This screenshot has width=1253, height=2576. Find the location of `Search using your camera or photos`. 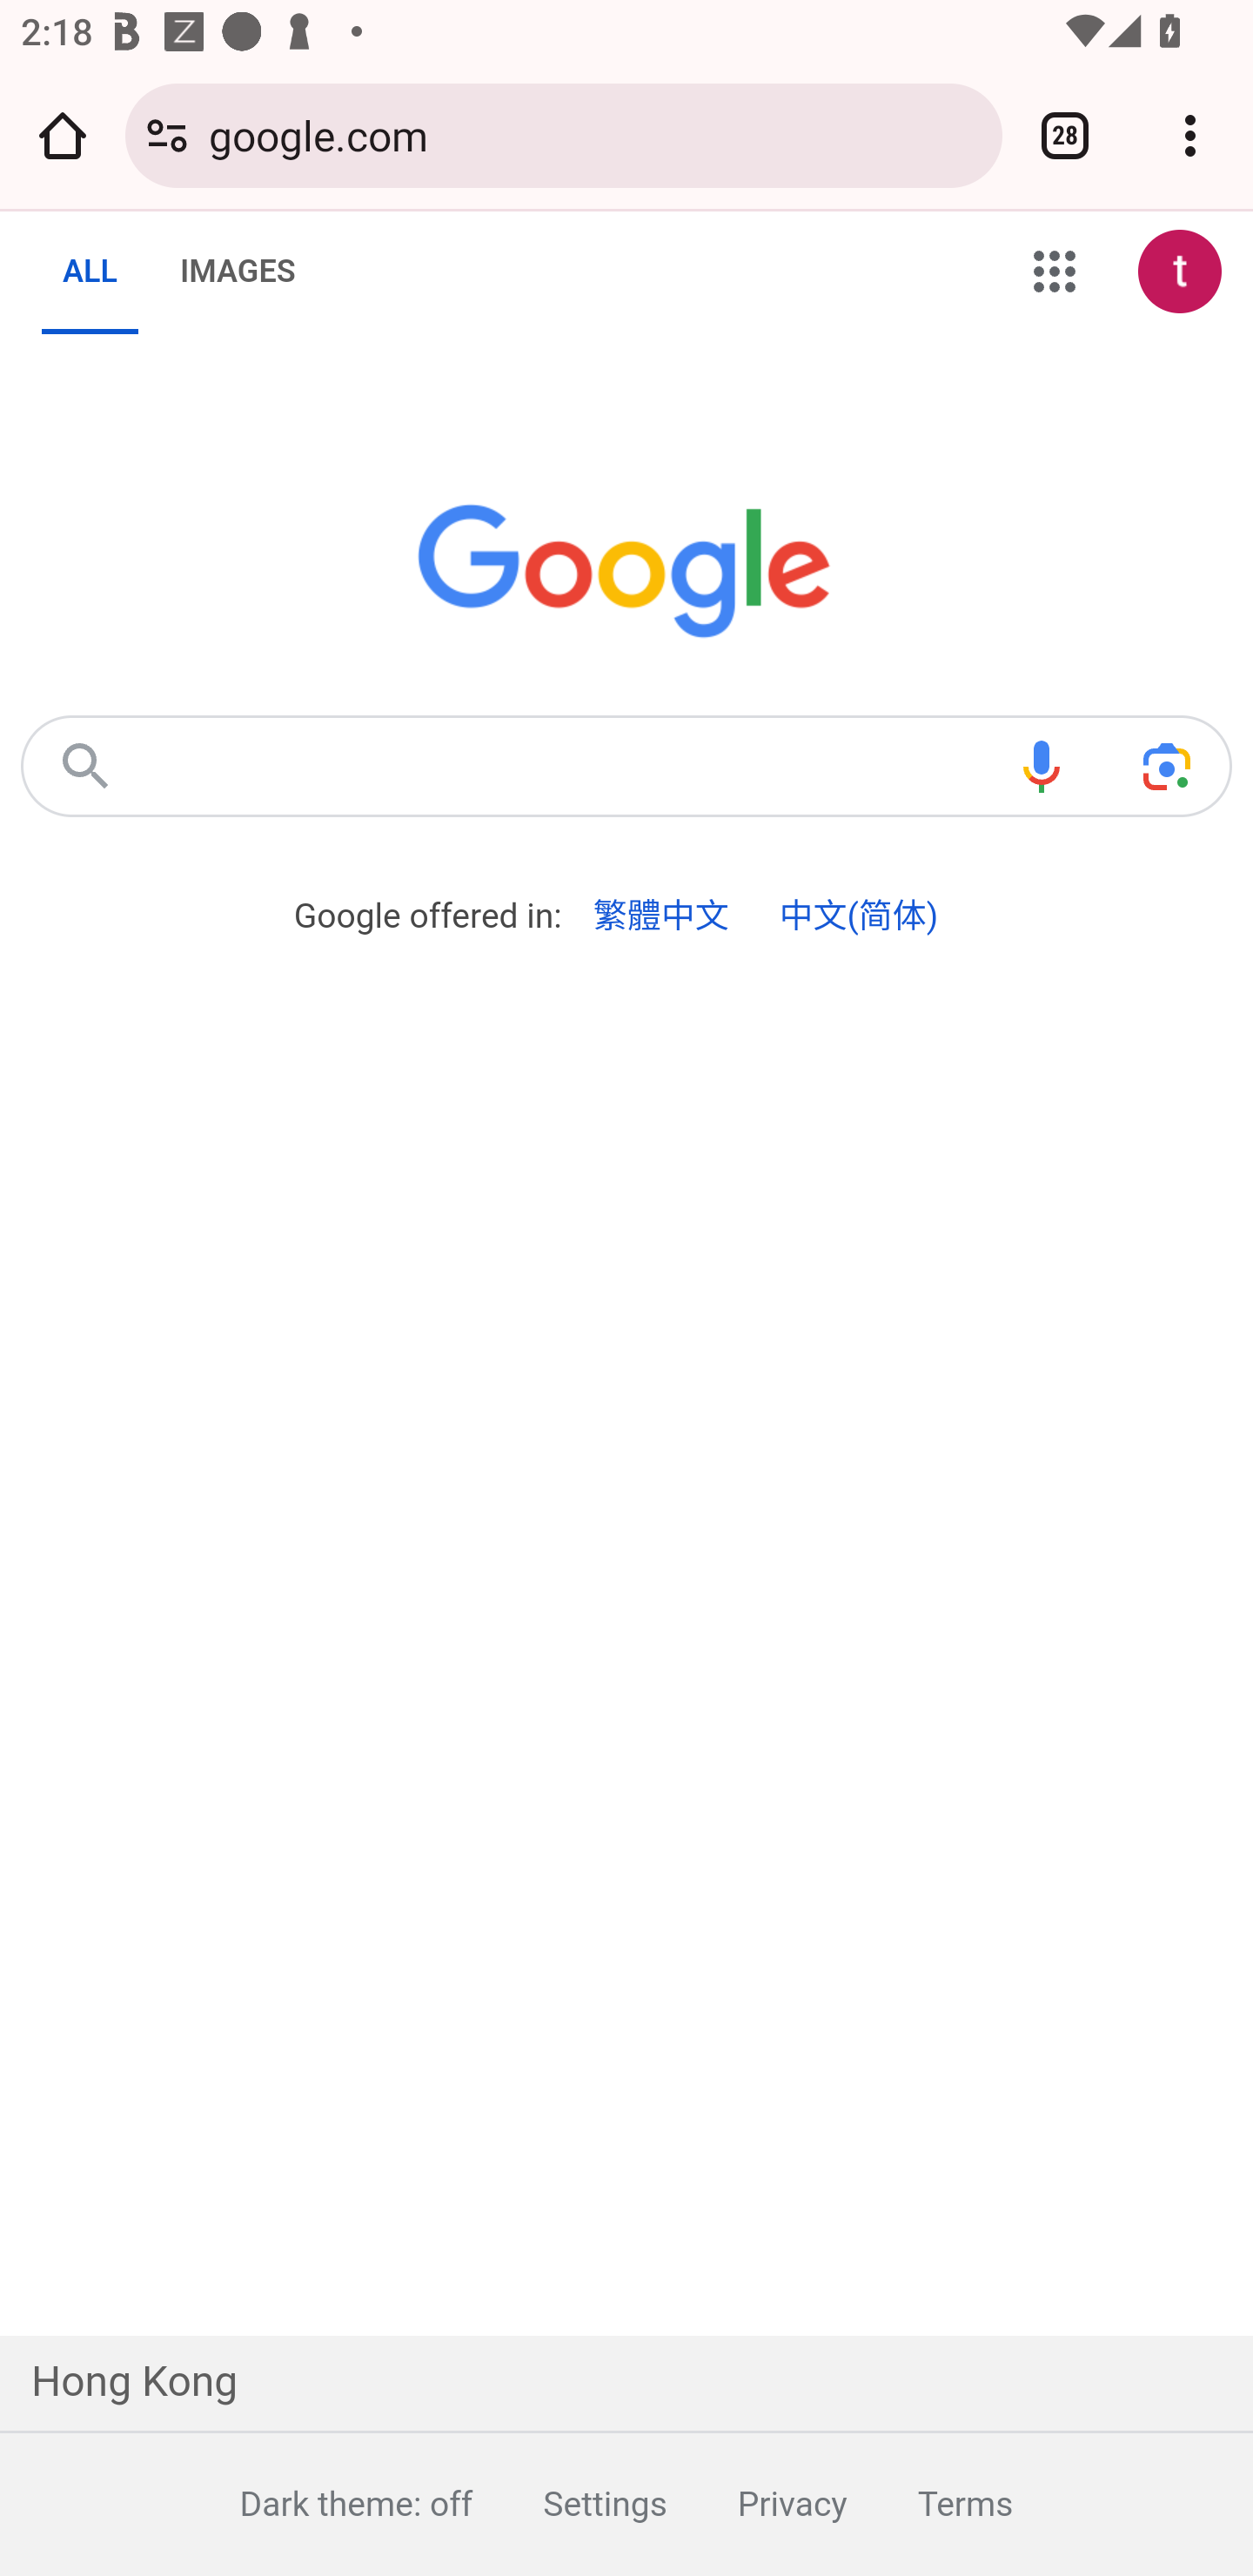

Search using your camera or photos is located at coordinates (1166, 766).